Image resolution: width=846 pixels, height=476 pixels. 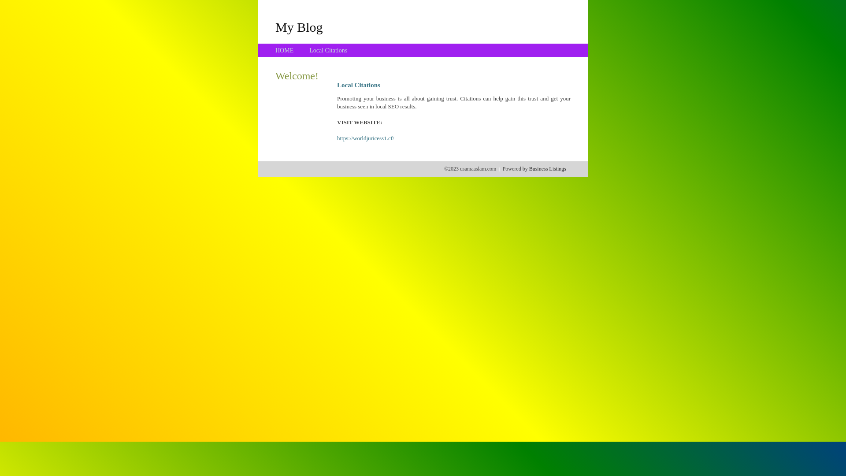 I want to click on Local Citations, so click(x=328, y=50).